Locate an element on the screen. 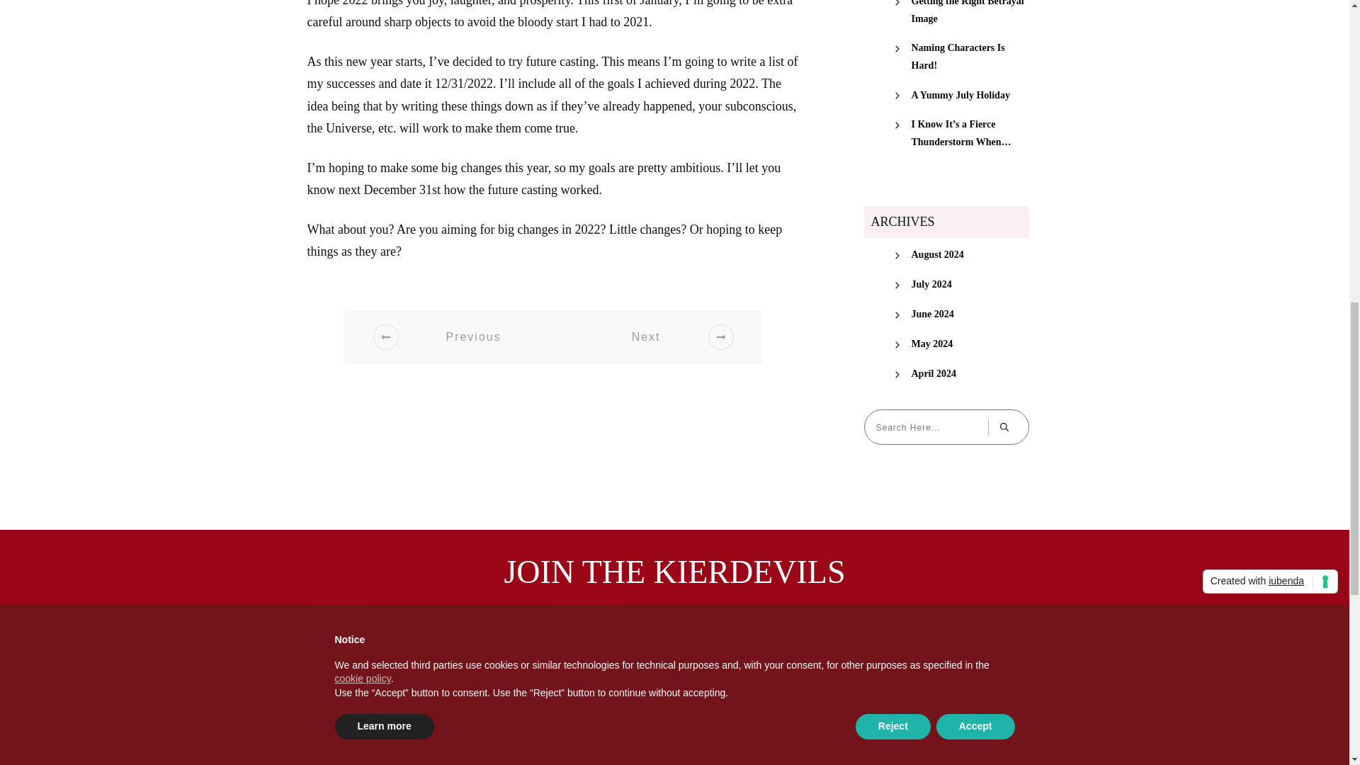 Image resolution: width=1360 pixels, height=765 pixels. Previous is located at coordinates (455, 337).